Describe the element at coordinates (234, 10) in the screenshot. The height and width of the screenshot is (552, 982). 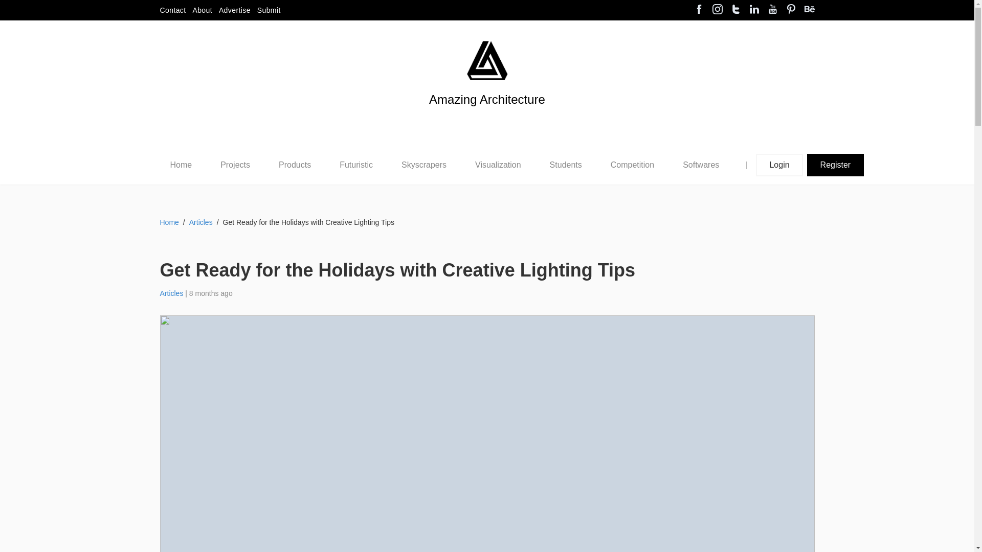
I see `Advertisement page` at that location.